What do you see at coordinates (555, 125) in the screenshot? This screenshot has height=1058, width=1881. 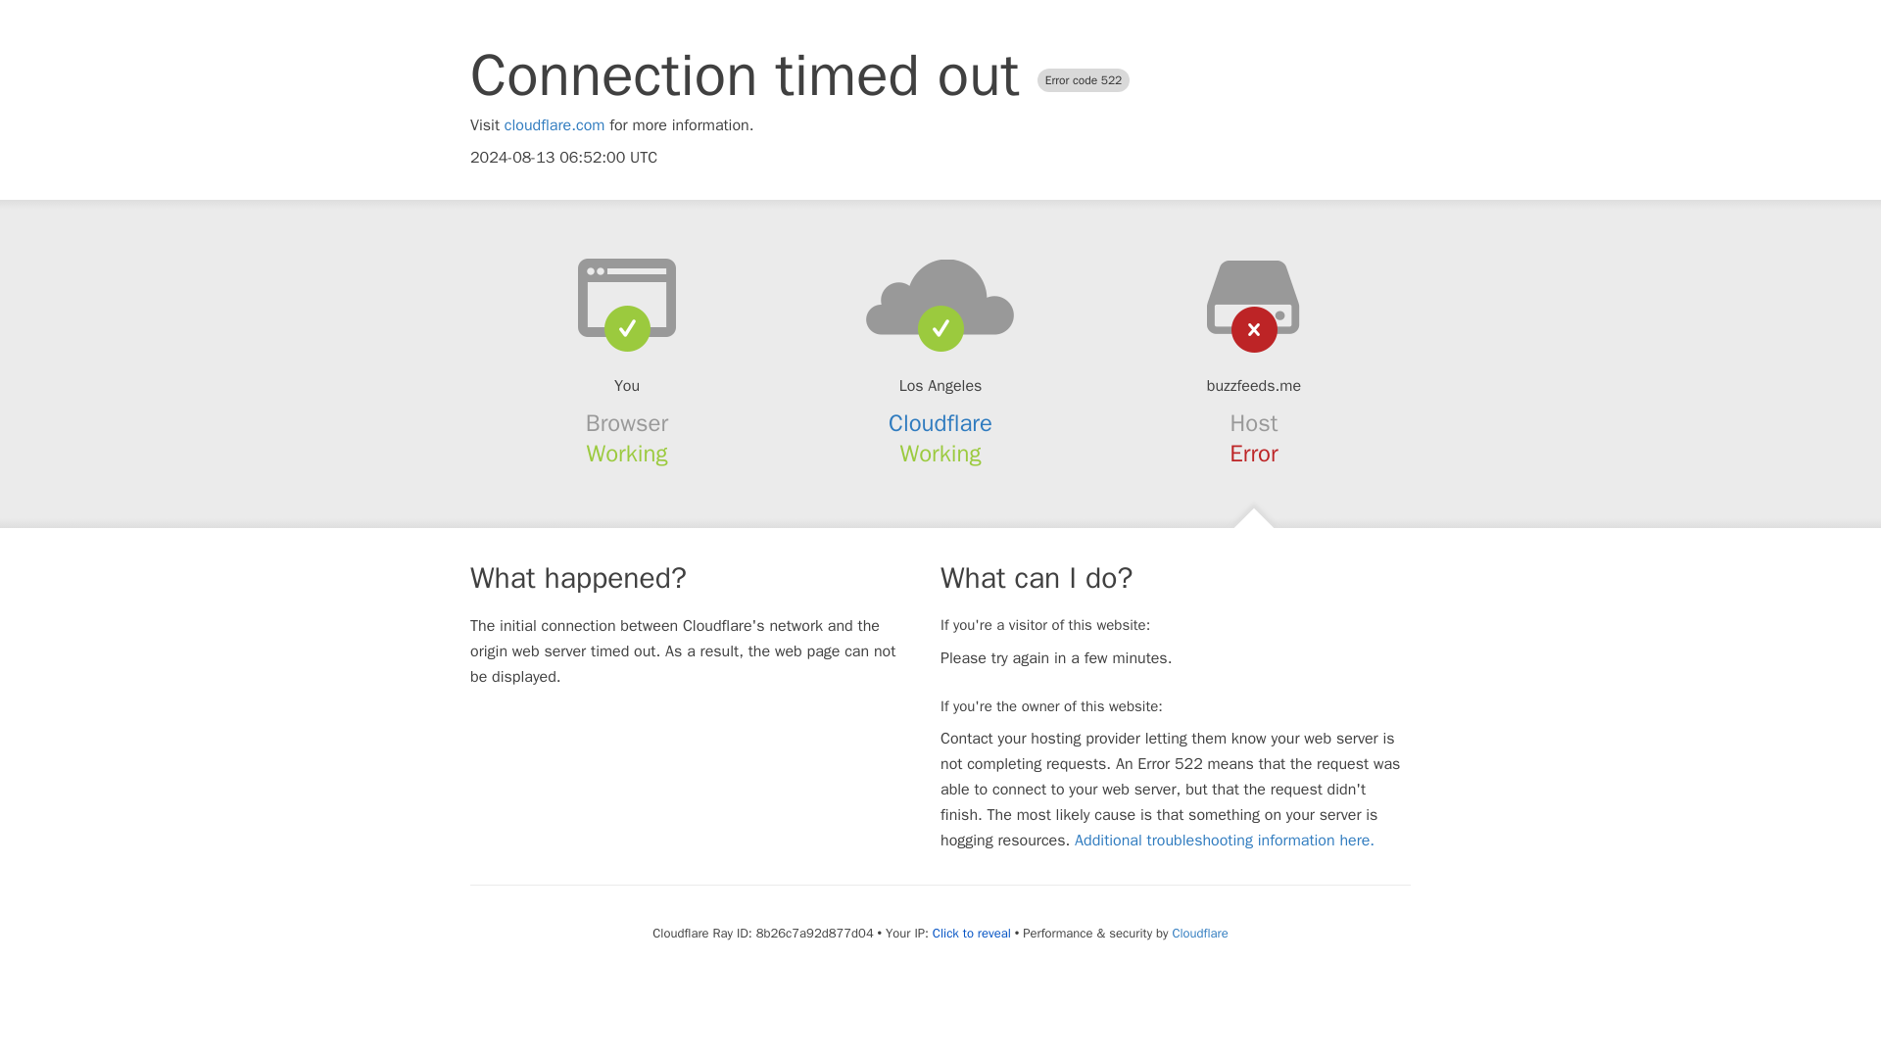 I see `cloudflare.com` at bounding box center [555, 125].